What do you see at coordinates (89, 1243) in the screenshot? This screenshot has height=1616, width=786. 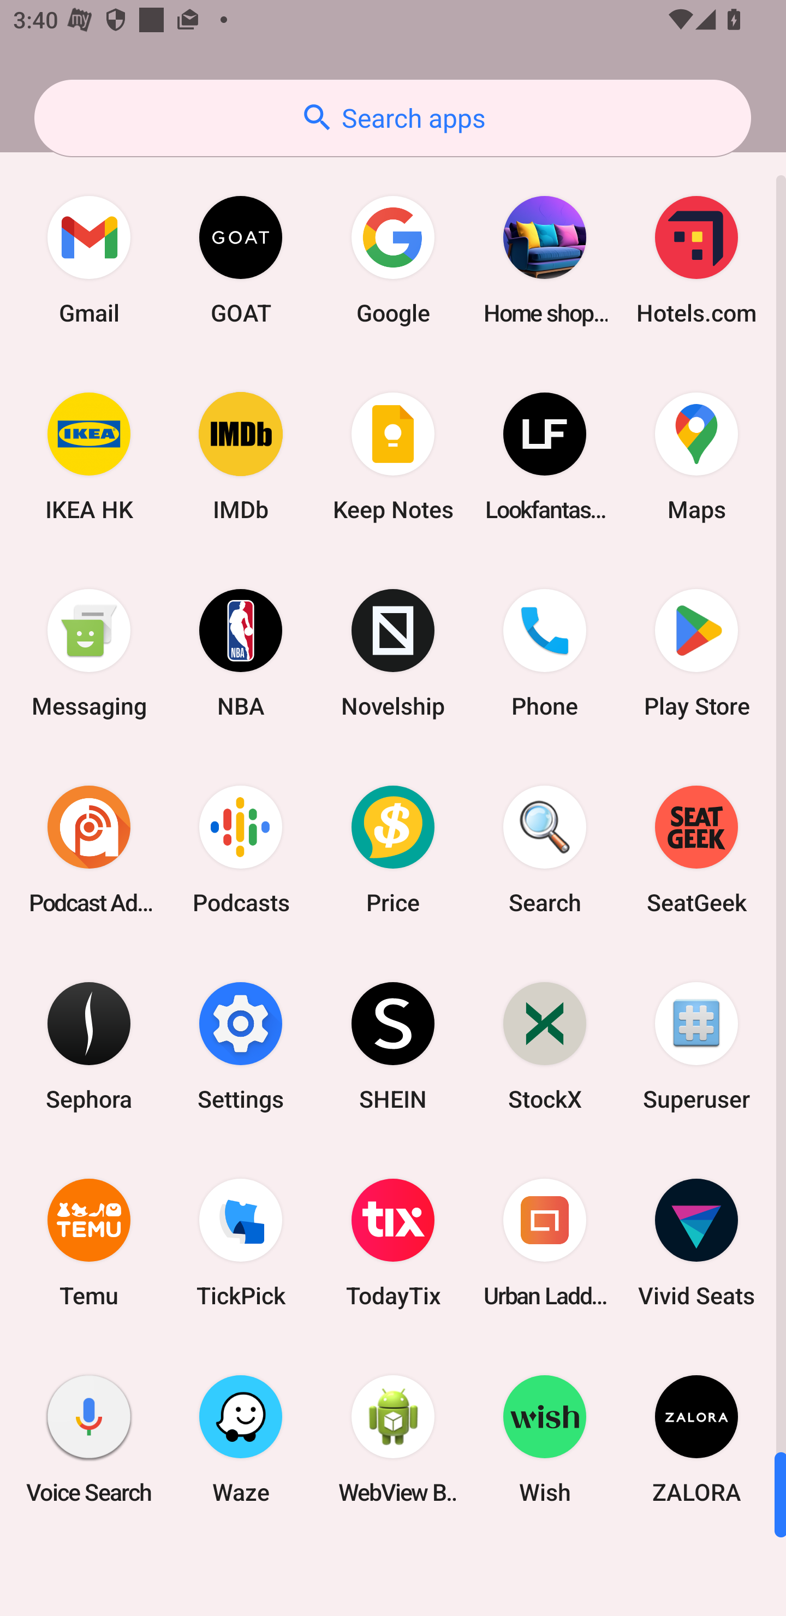 I see `Temu` at bounding box center [89, 1243].